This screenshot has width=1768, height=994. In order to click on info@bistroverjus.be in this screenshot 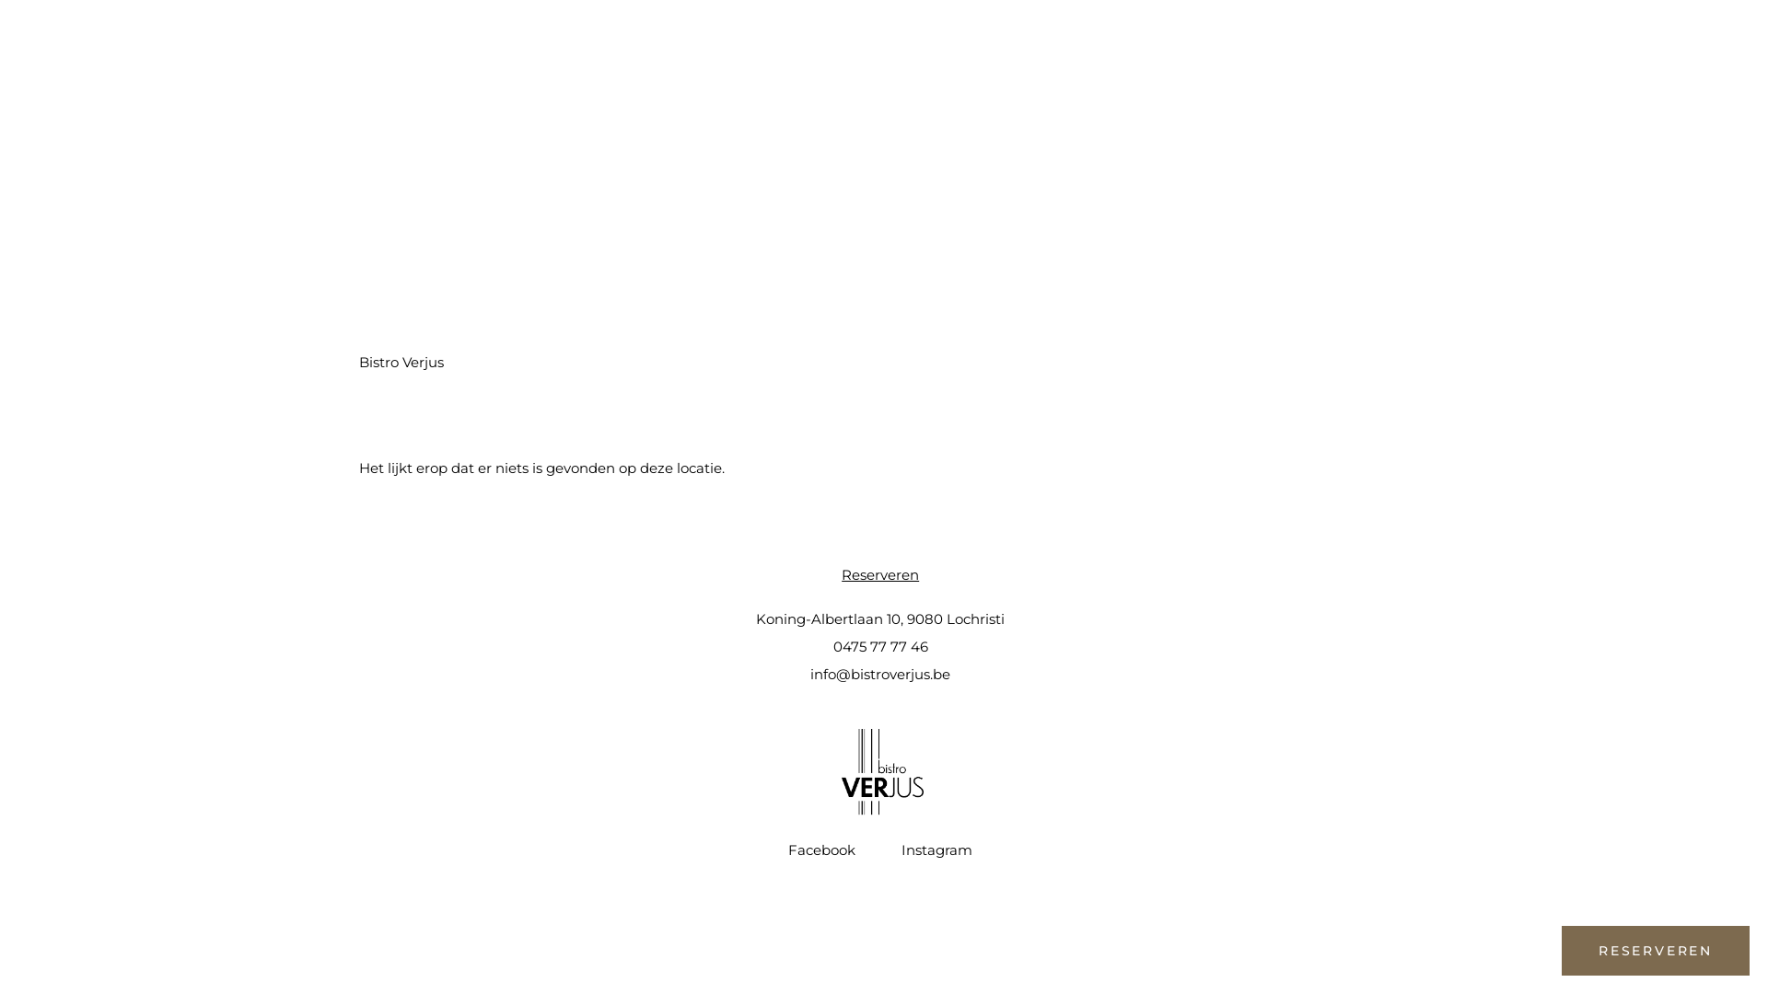, I will do `click(880, 674)`.